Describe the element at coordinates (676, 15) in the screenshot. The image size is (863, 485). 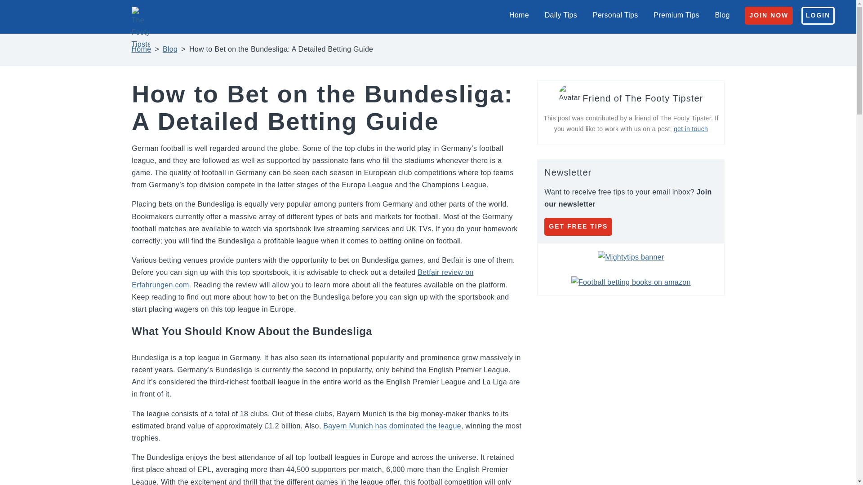
I see `Premium Tips` at that location.